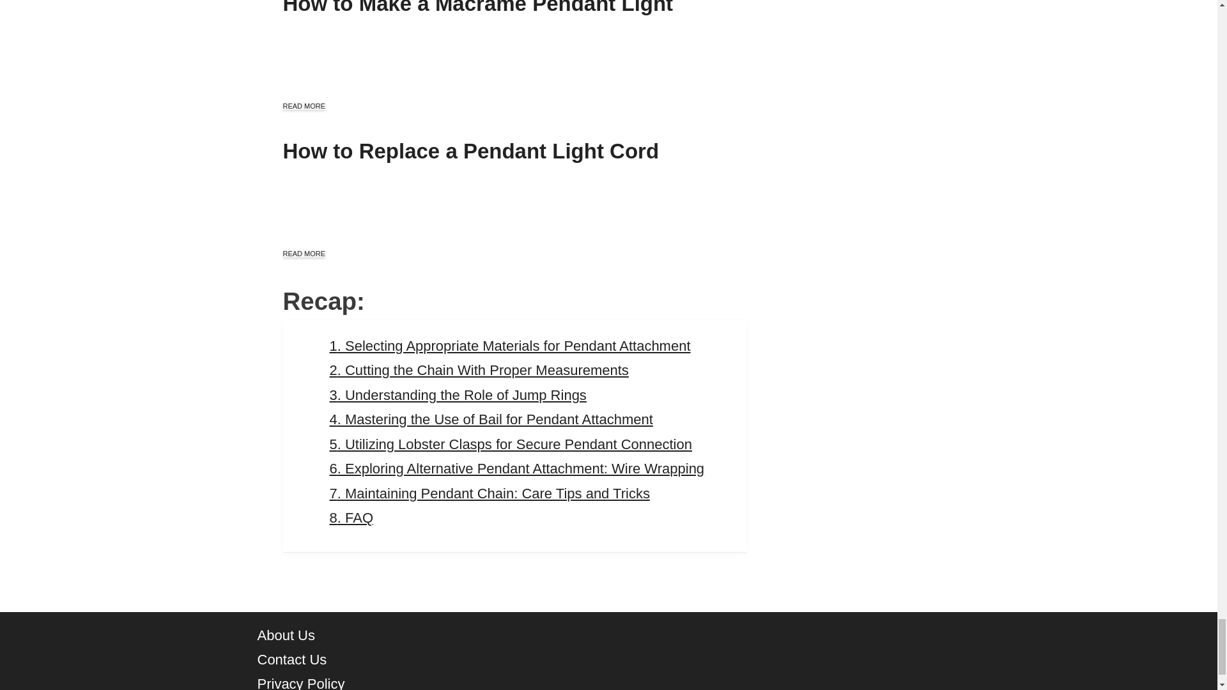  What do you see at coordinates (303, 253) in the screenshot?
I see `READ MORE` at bounding box center [303, 253].